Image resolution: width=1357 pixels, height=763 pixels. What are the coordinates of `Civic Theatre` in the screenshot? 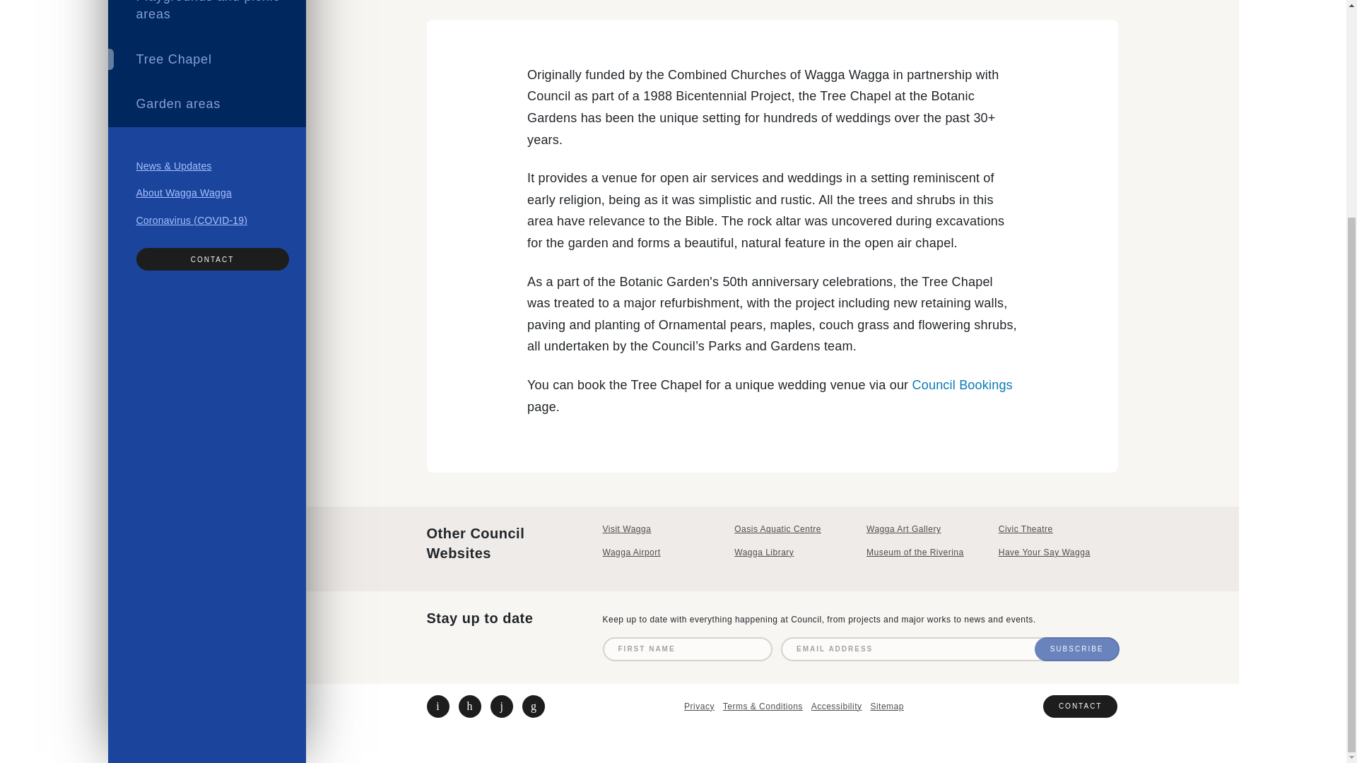 It's located at (1059, 529).